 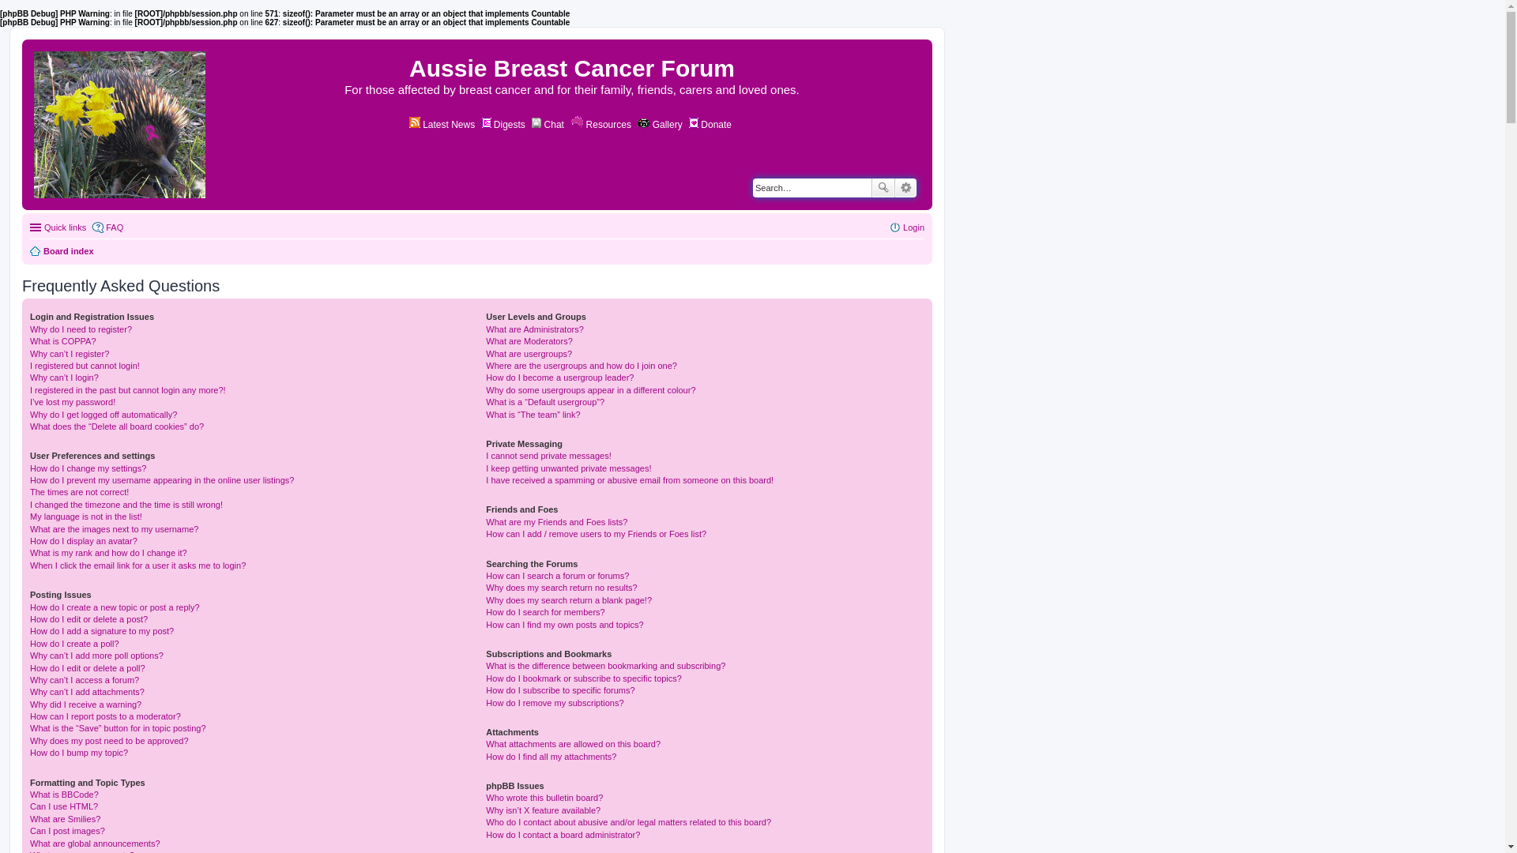 What do you see at coordinates (710, 125) in the screenshot?
I see `Donate` at bounding box center [710, 125].